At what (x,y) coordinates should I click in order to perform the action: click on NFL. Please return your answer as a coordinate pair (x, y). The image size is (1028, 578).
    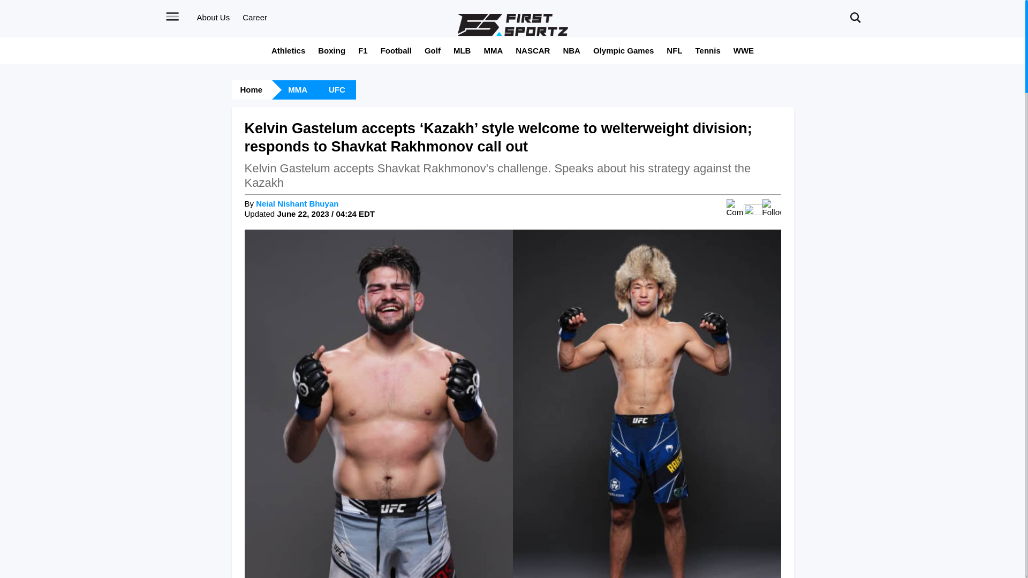
    Looking at the image, I should click on (674, 50).